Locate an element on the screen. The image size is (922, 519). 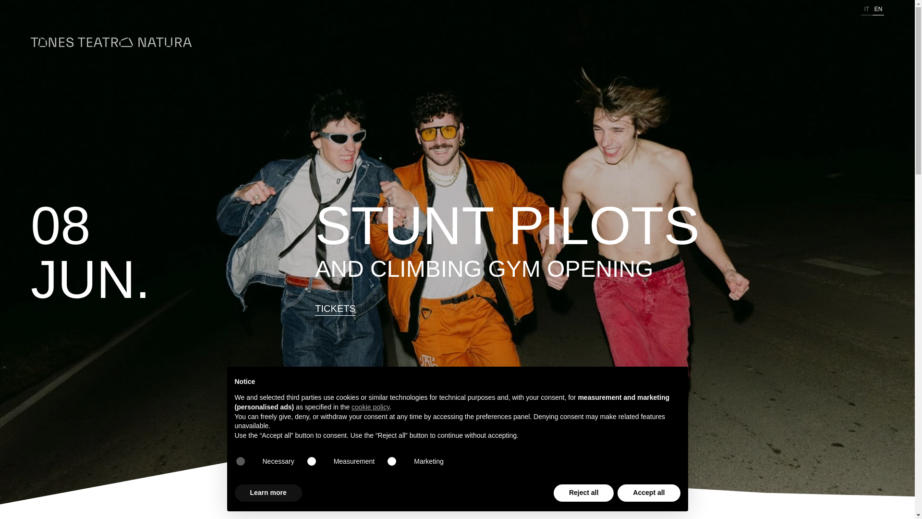
false is located at coordinates (398, 461).